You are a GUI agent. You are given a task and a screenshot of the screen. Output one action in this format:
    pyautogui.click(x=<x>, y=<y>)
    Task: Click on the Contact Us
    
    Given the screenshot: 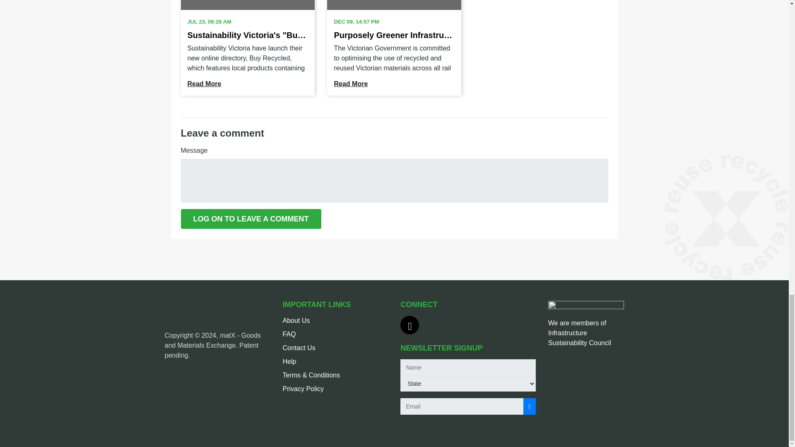 What is the action you would take?
    pyautogui.click(x=298, y=348)
    